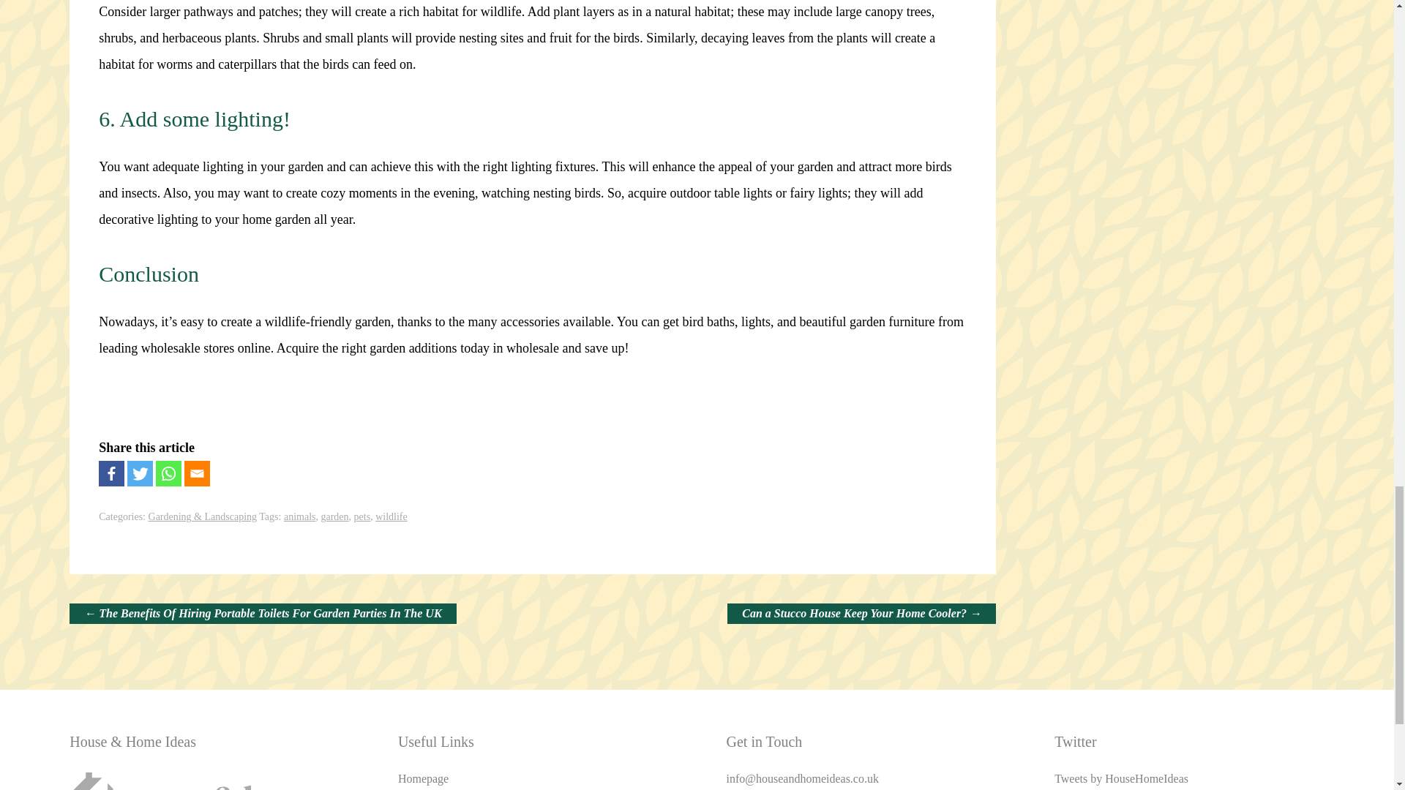  I want to click on garden, so click(334, 516).